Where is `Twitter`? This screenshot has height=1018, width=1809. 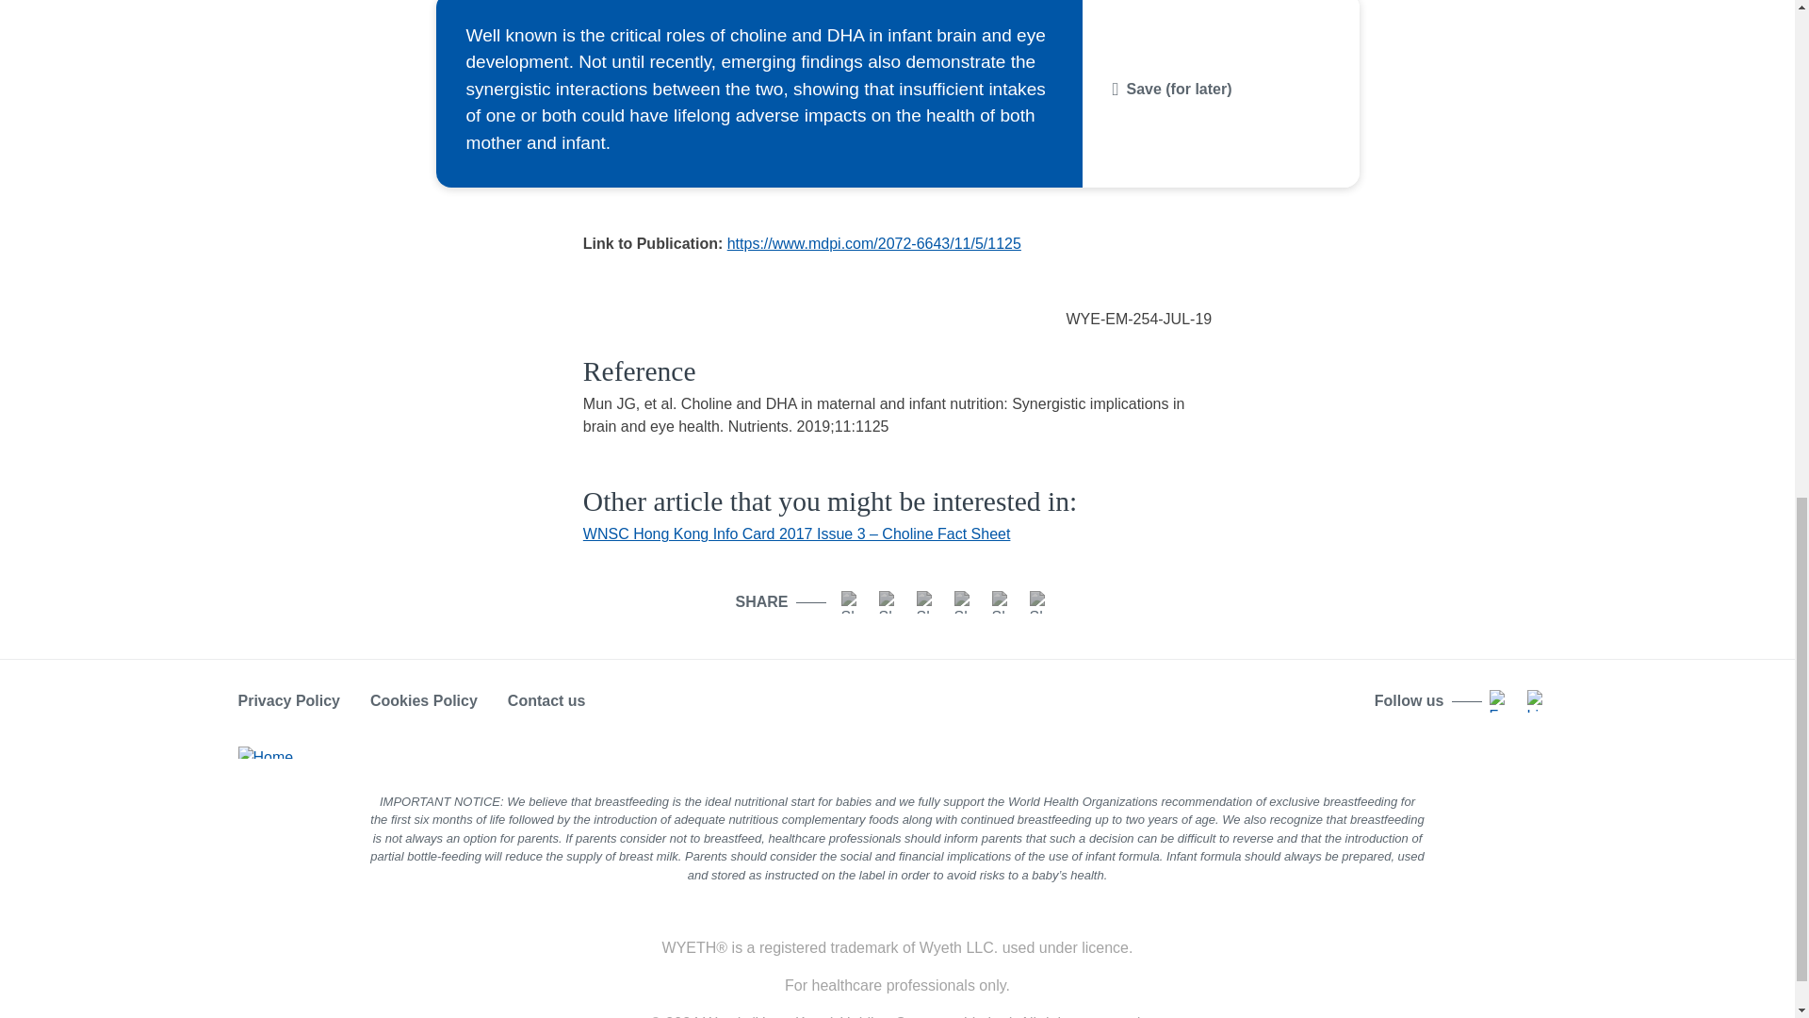
Twitter is located at coordinates (927, 602).